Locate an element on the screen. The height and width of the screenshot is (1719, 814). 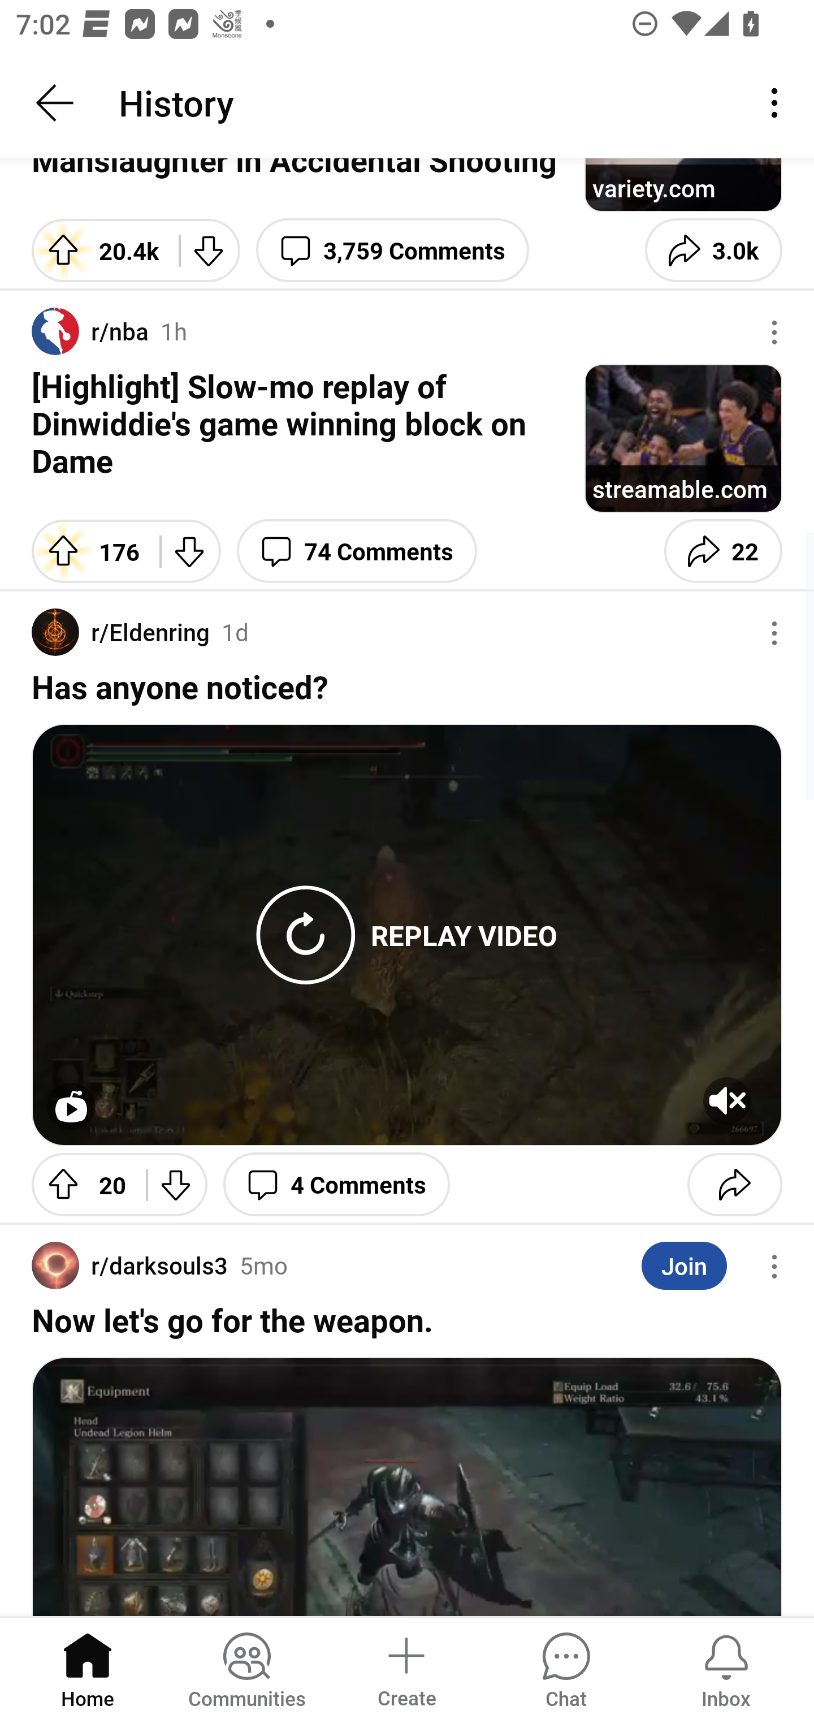
Home is located at coordinates (88, 1667).